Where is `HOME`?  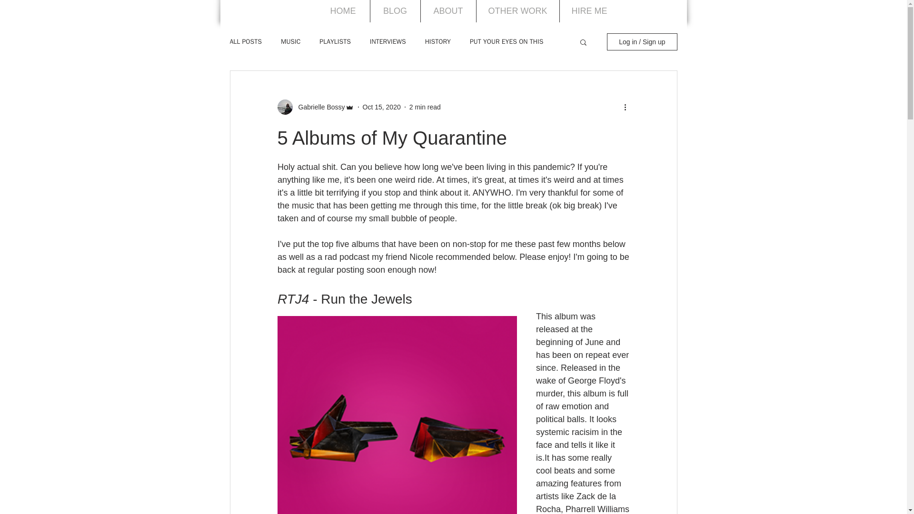
HOME is located at coordinates (343, 11).